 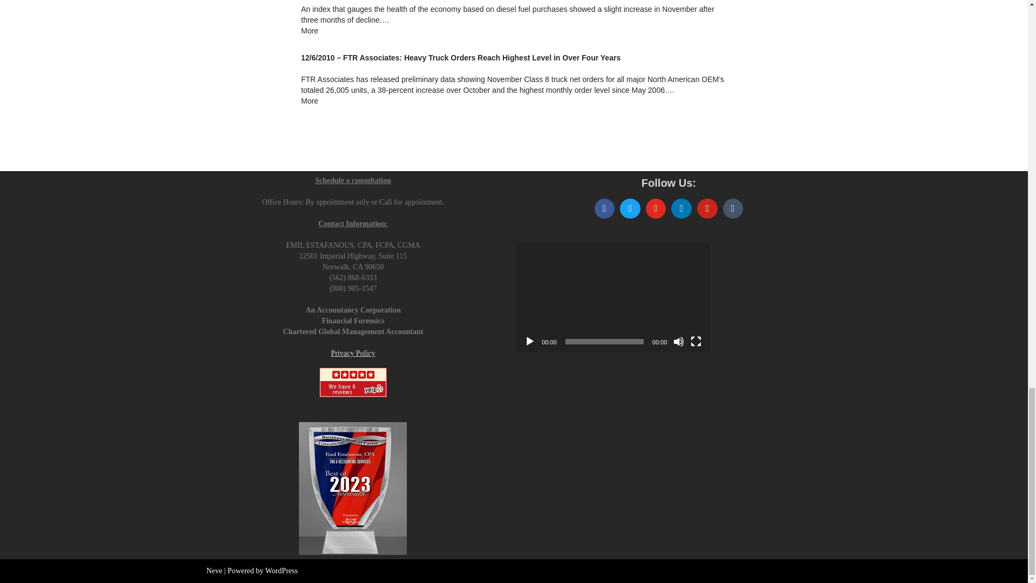 What do you see at coordinates (679, 341) in the screenshot?
I see `Mute` at bounding box center [679, 341].